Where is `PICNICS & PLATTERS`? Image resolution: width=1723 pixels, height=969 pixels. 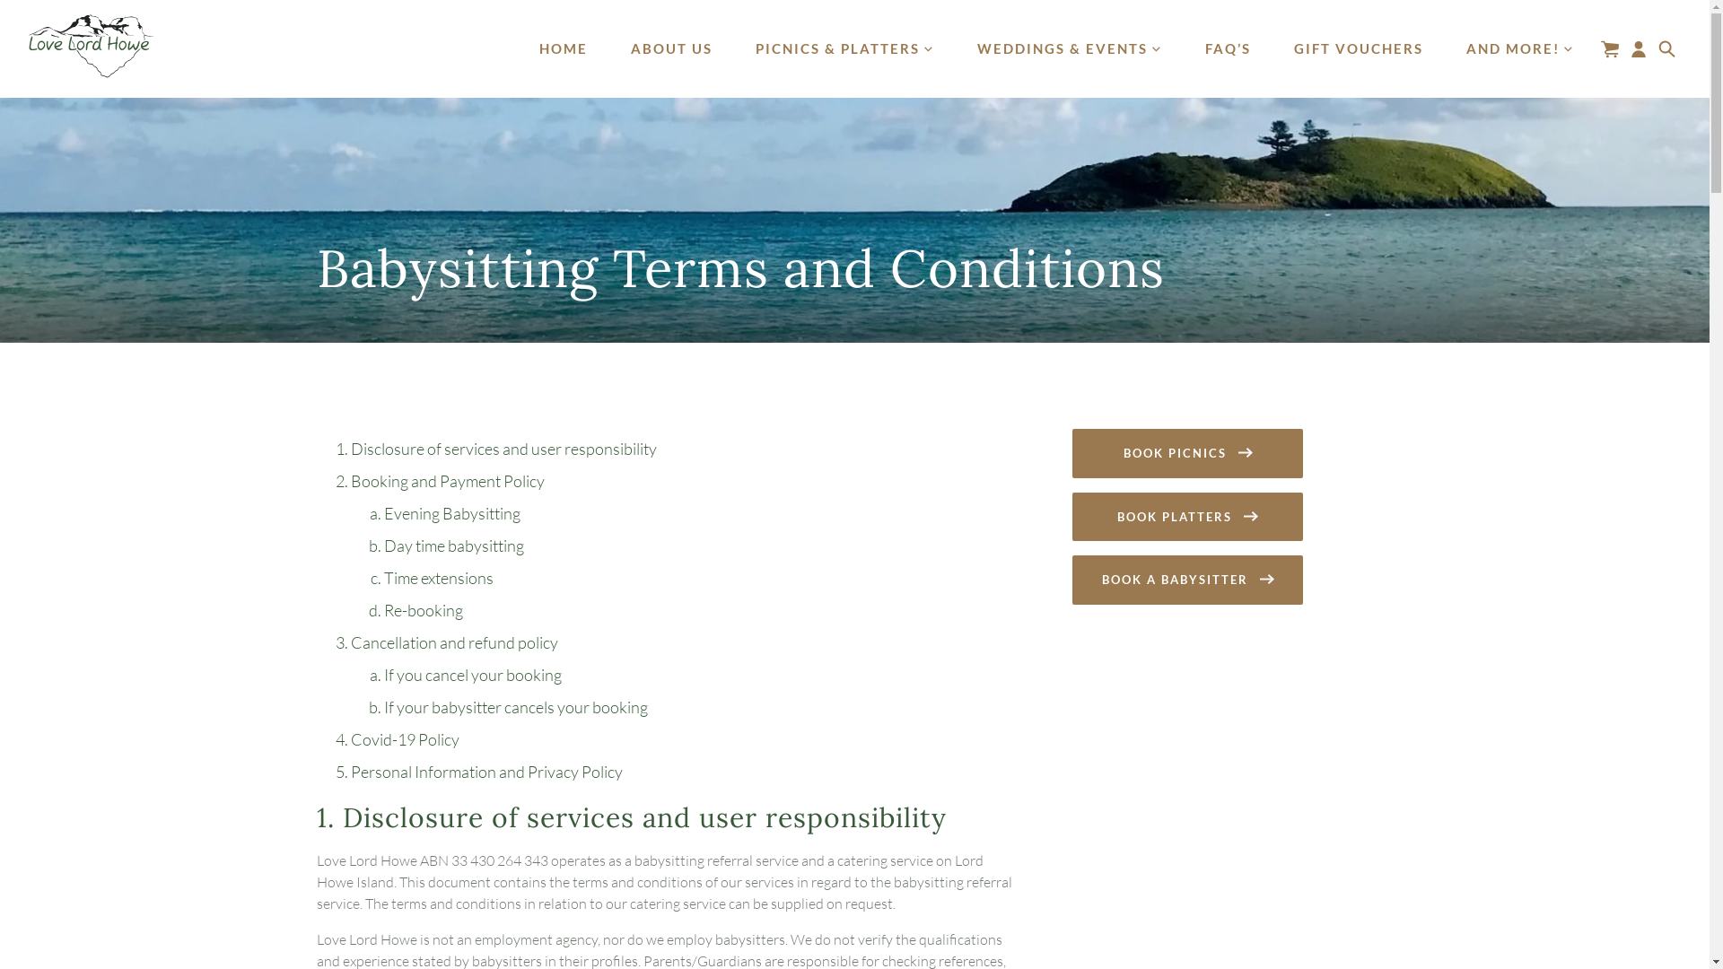 PICNICS & PLATTERS is located at coordinates (845, 48).